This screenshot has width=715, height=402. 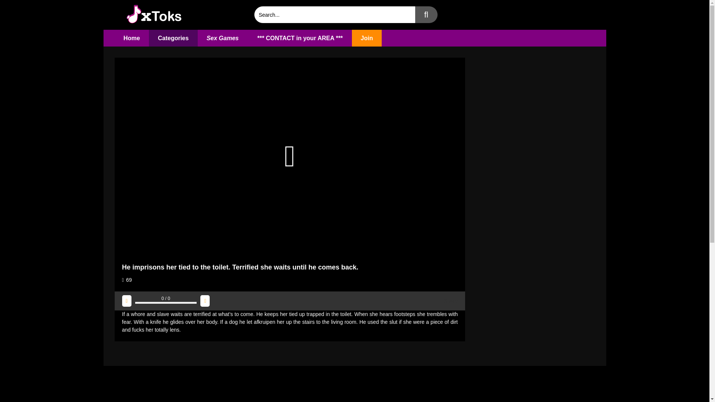 What do you see at coordinates (173, 38) in the screenshot?
I see `Categories` at bounding box center [173, 38].